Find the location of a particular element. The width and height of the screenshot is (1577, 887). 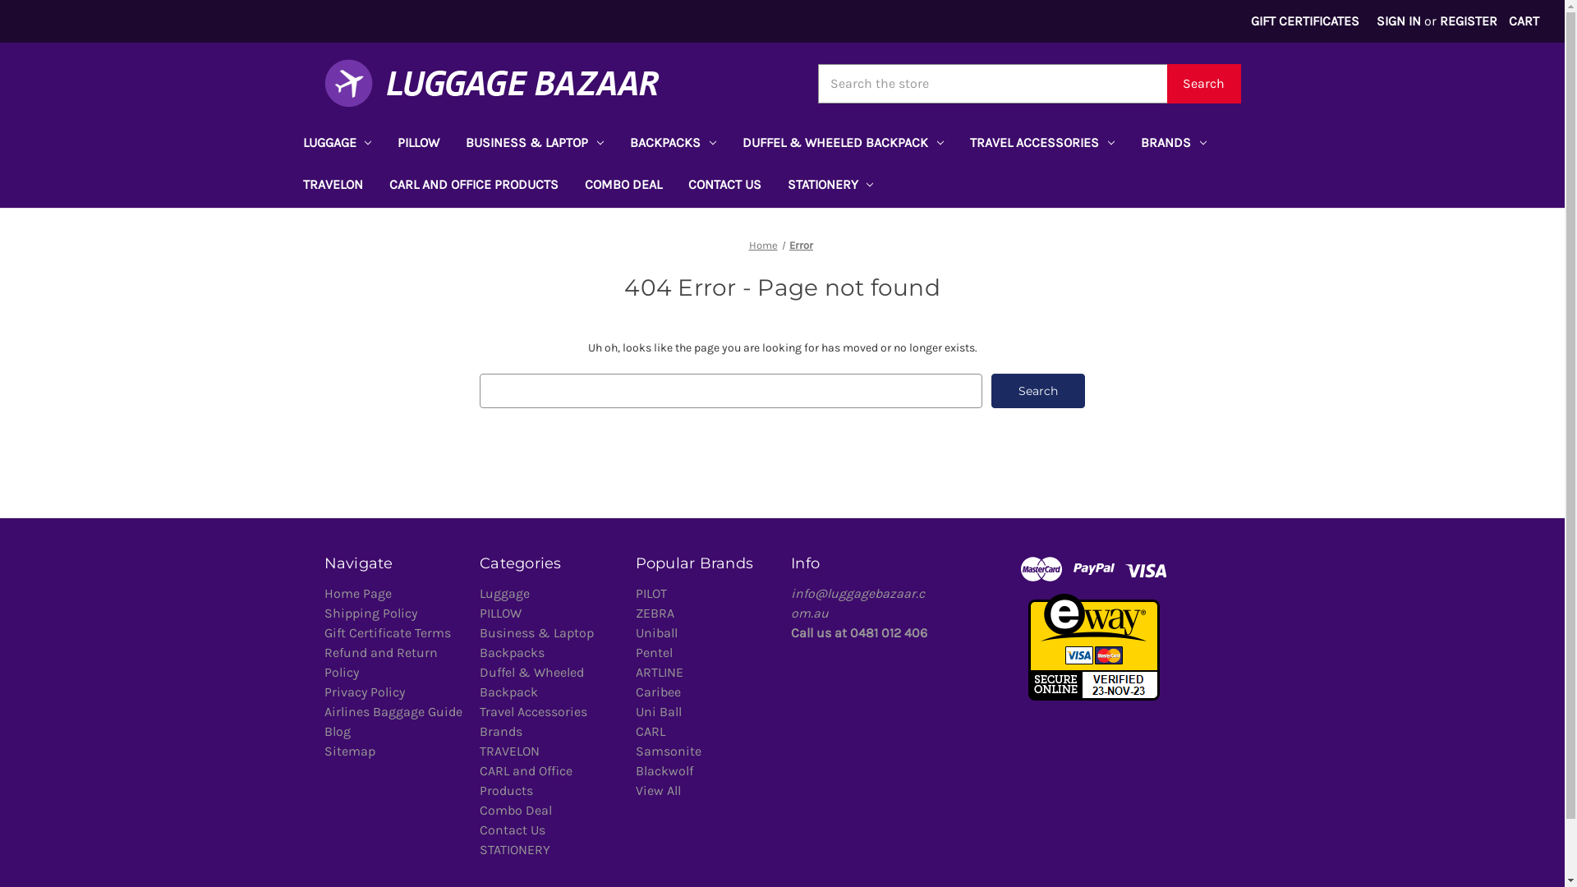

Blackwolf is located at coordinates (664, 770).